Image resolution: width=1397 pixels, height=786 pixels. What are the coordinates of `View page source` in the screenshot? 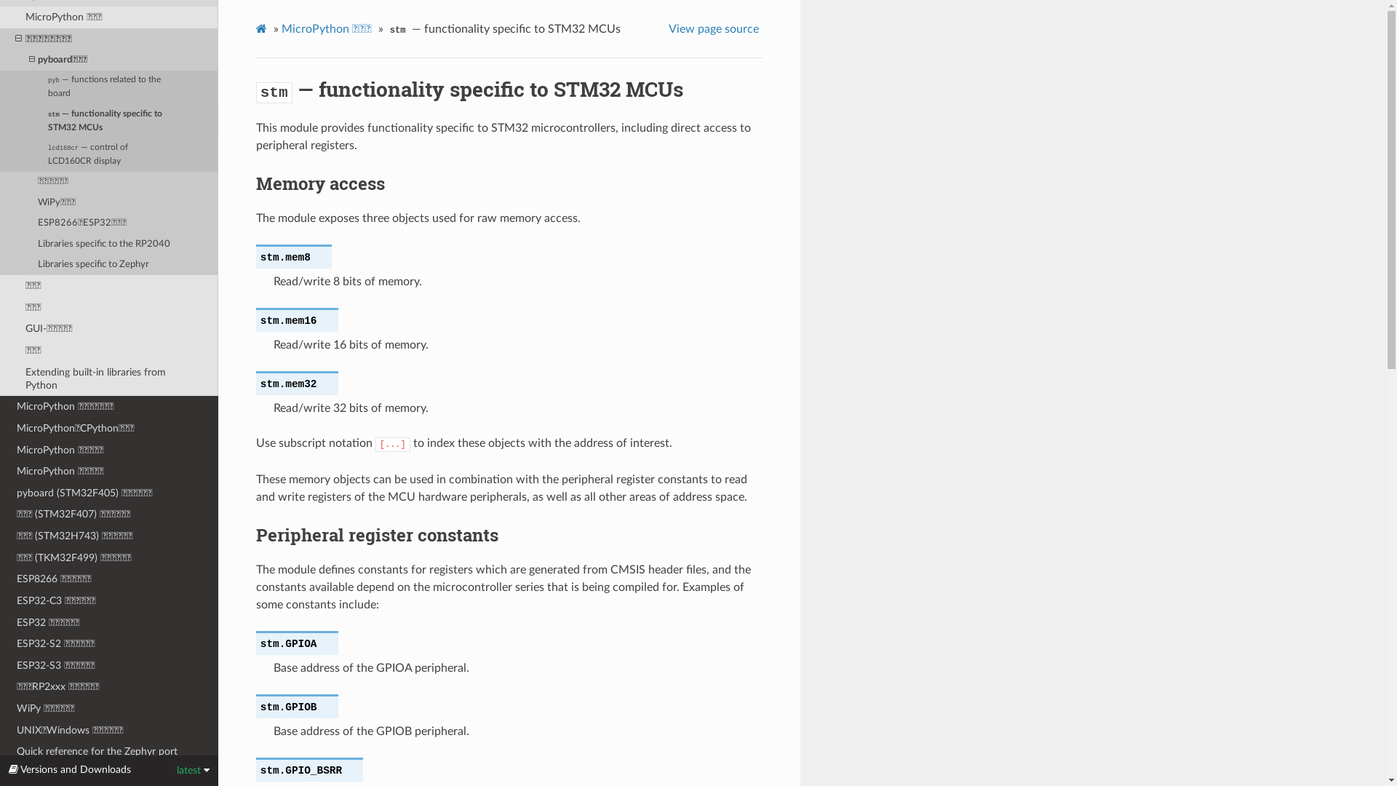 It's located at (716, 29).